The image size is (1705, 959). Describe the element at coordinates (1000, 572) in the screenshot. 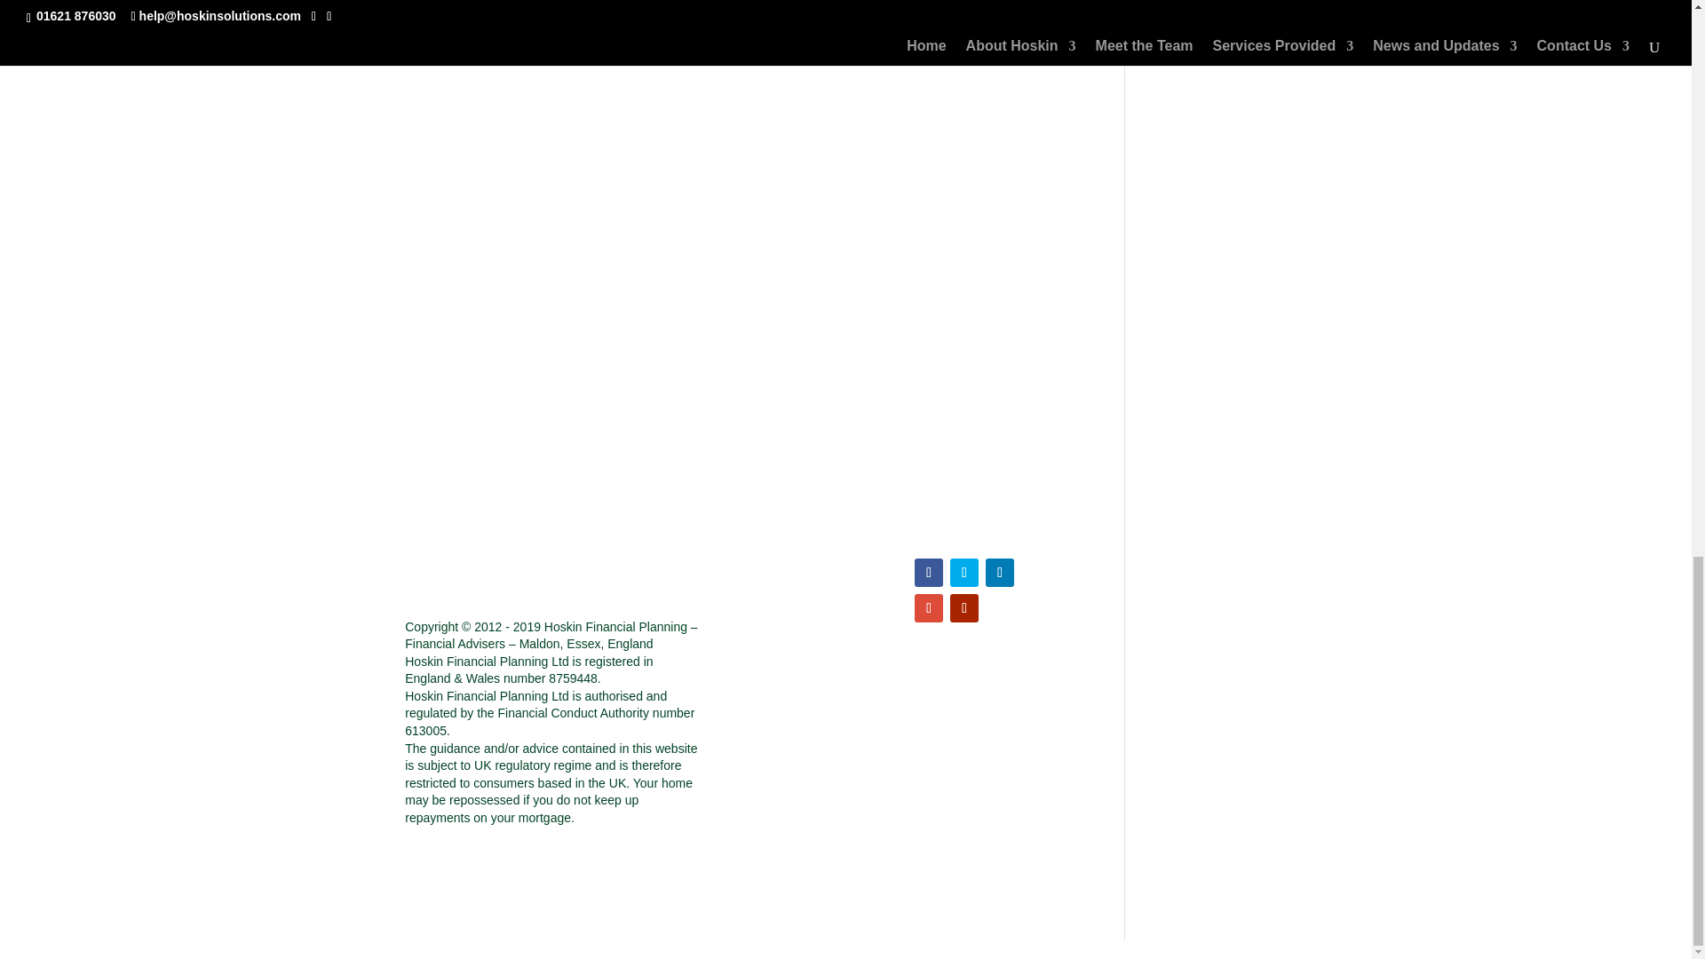

I see `Follow on LinkedIn` at that location.